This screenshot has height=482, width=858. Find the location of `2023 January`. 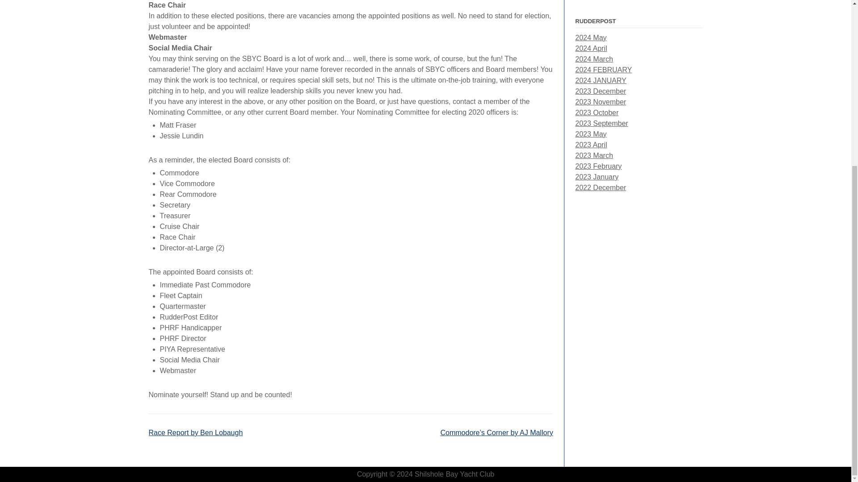

2023 January is located at coordinates (597, 9).